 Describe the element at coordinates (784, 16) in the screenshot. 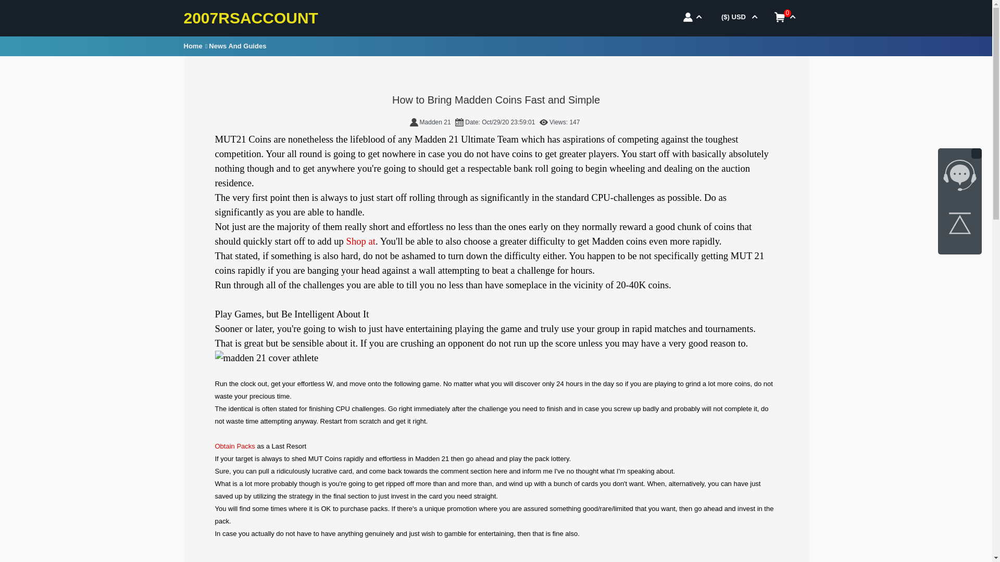

I see `0` at that location.